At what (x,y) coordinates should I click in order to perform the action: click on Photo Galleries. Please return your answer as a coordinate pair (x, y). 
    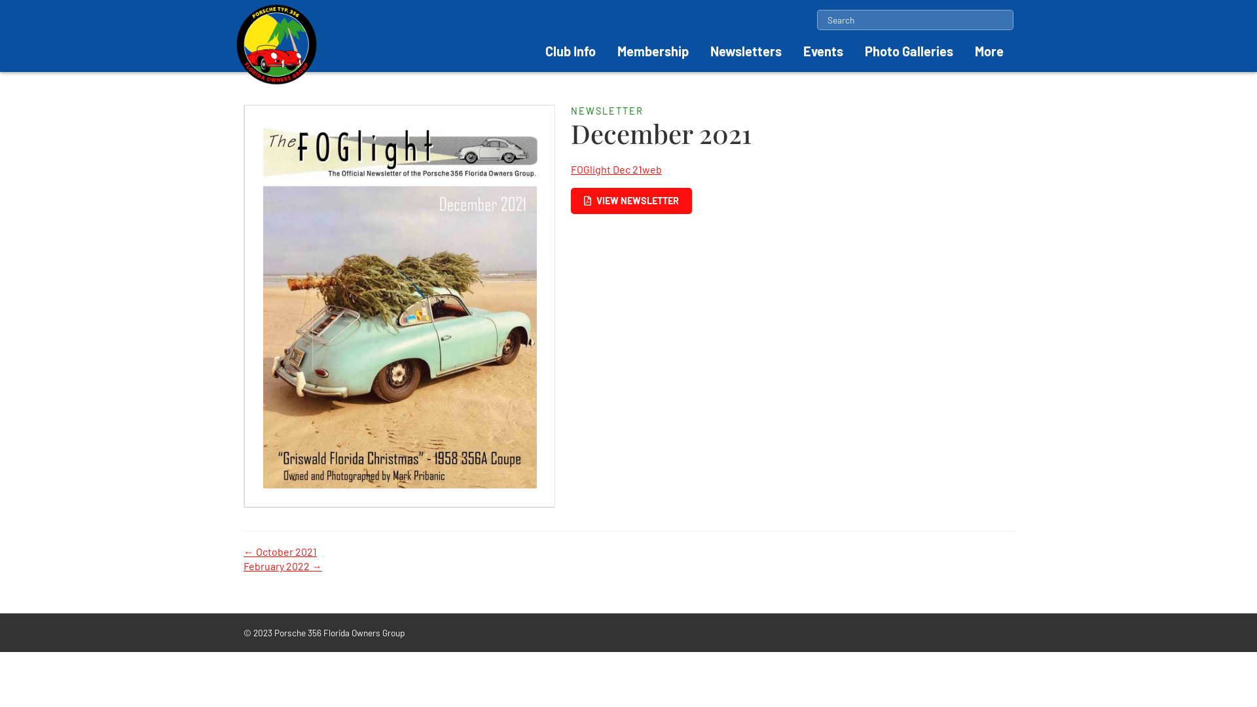
    Looking at the image, I should click on (909, 51).